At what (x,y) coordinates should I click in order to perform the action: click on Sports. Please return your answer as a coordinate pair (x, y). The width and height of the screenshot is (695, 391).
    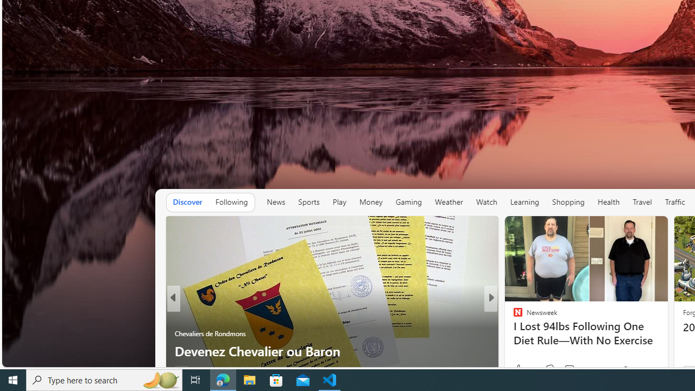
    Looking at the image, I should click on (308, 202).